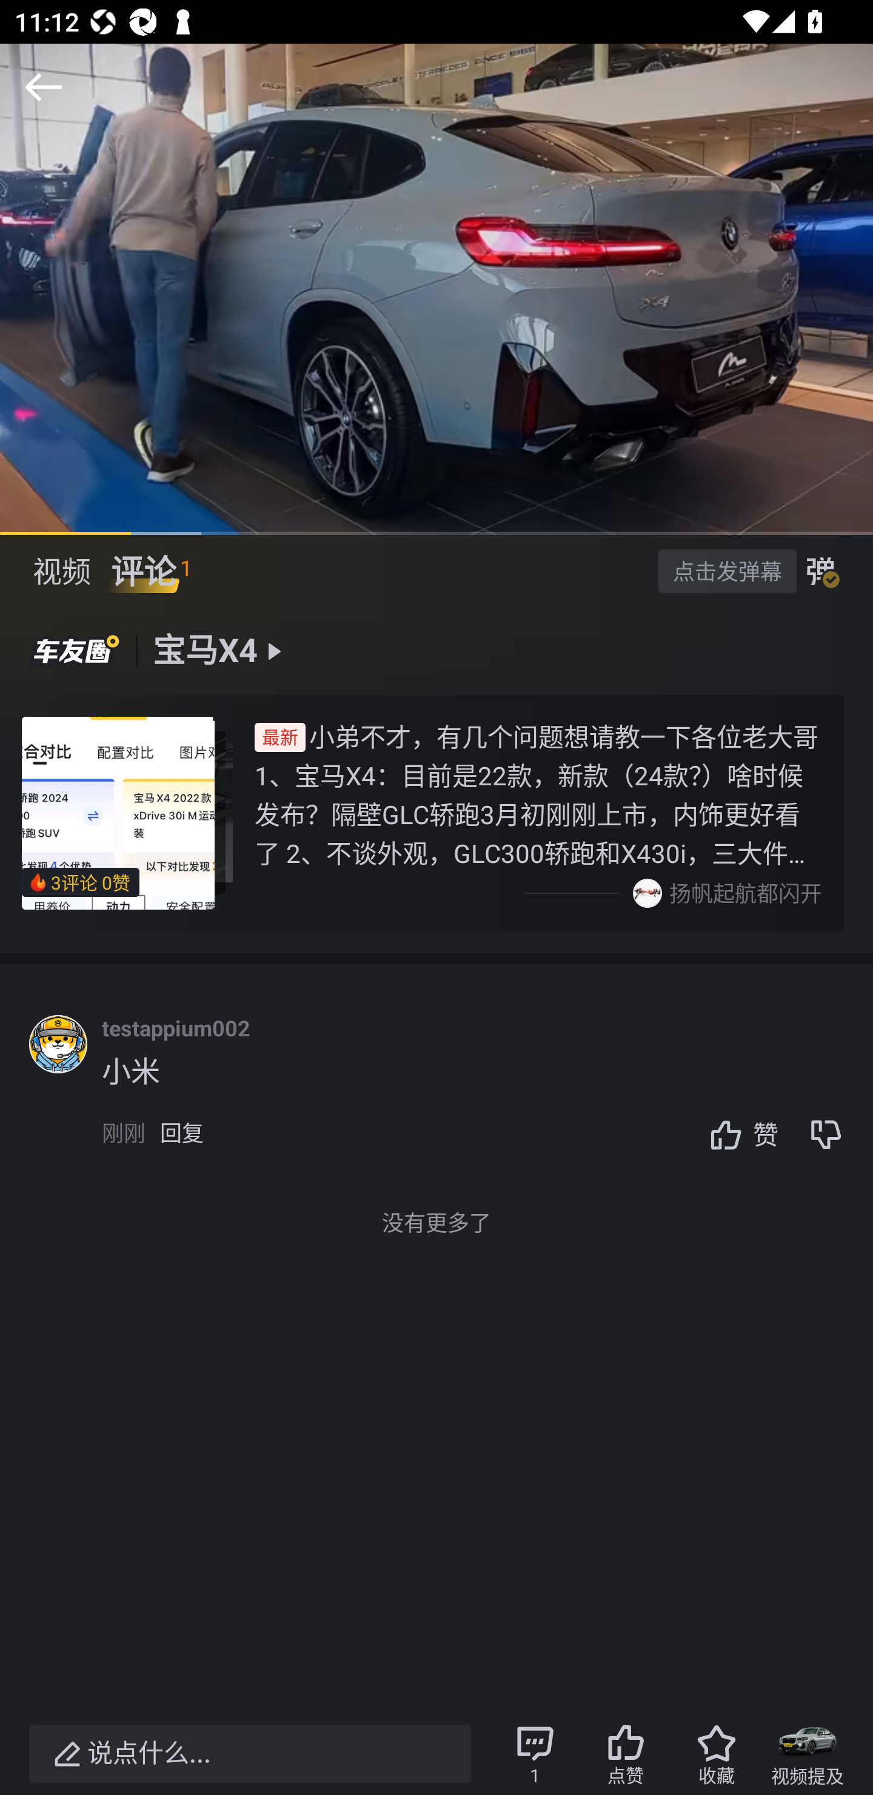 This screenshot has width=873, height=1795. Describe the element at coordinates (487, 1095) in the screenshot. I see `testappium002 小米 刚刚 回复 赞` at that location.